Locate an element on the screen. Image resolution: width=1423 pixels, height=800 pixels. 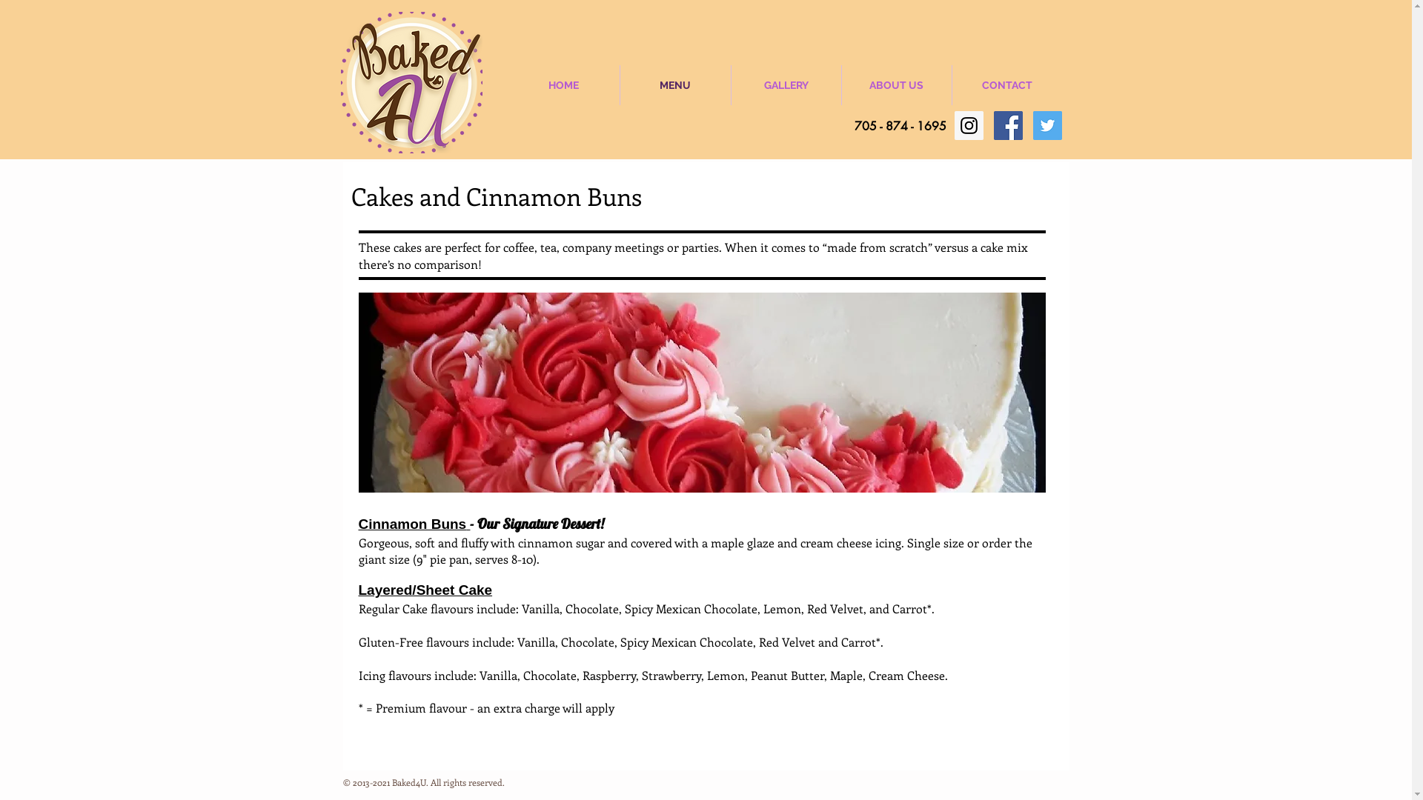
GALLERY is located at coordinates (786, 85).